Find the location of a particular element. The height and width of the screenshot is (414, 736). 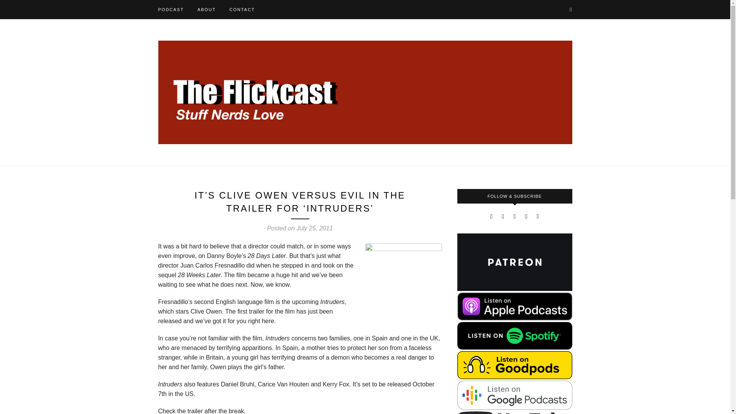

Intruders-Clive-Owen is located at coordinates (403, 281).